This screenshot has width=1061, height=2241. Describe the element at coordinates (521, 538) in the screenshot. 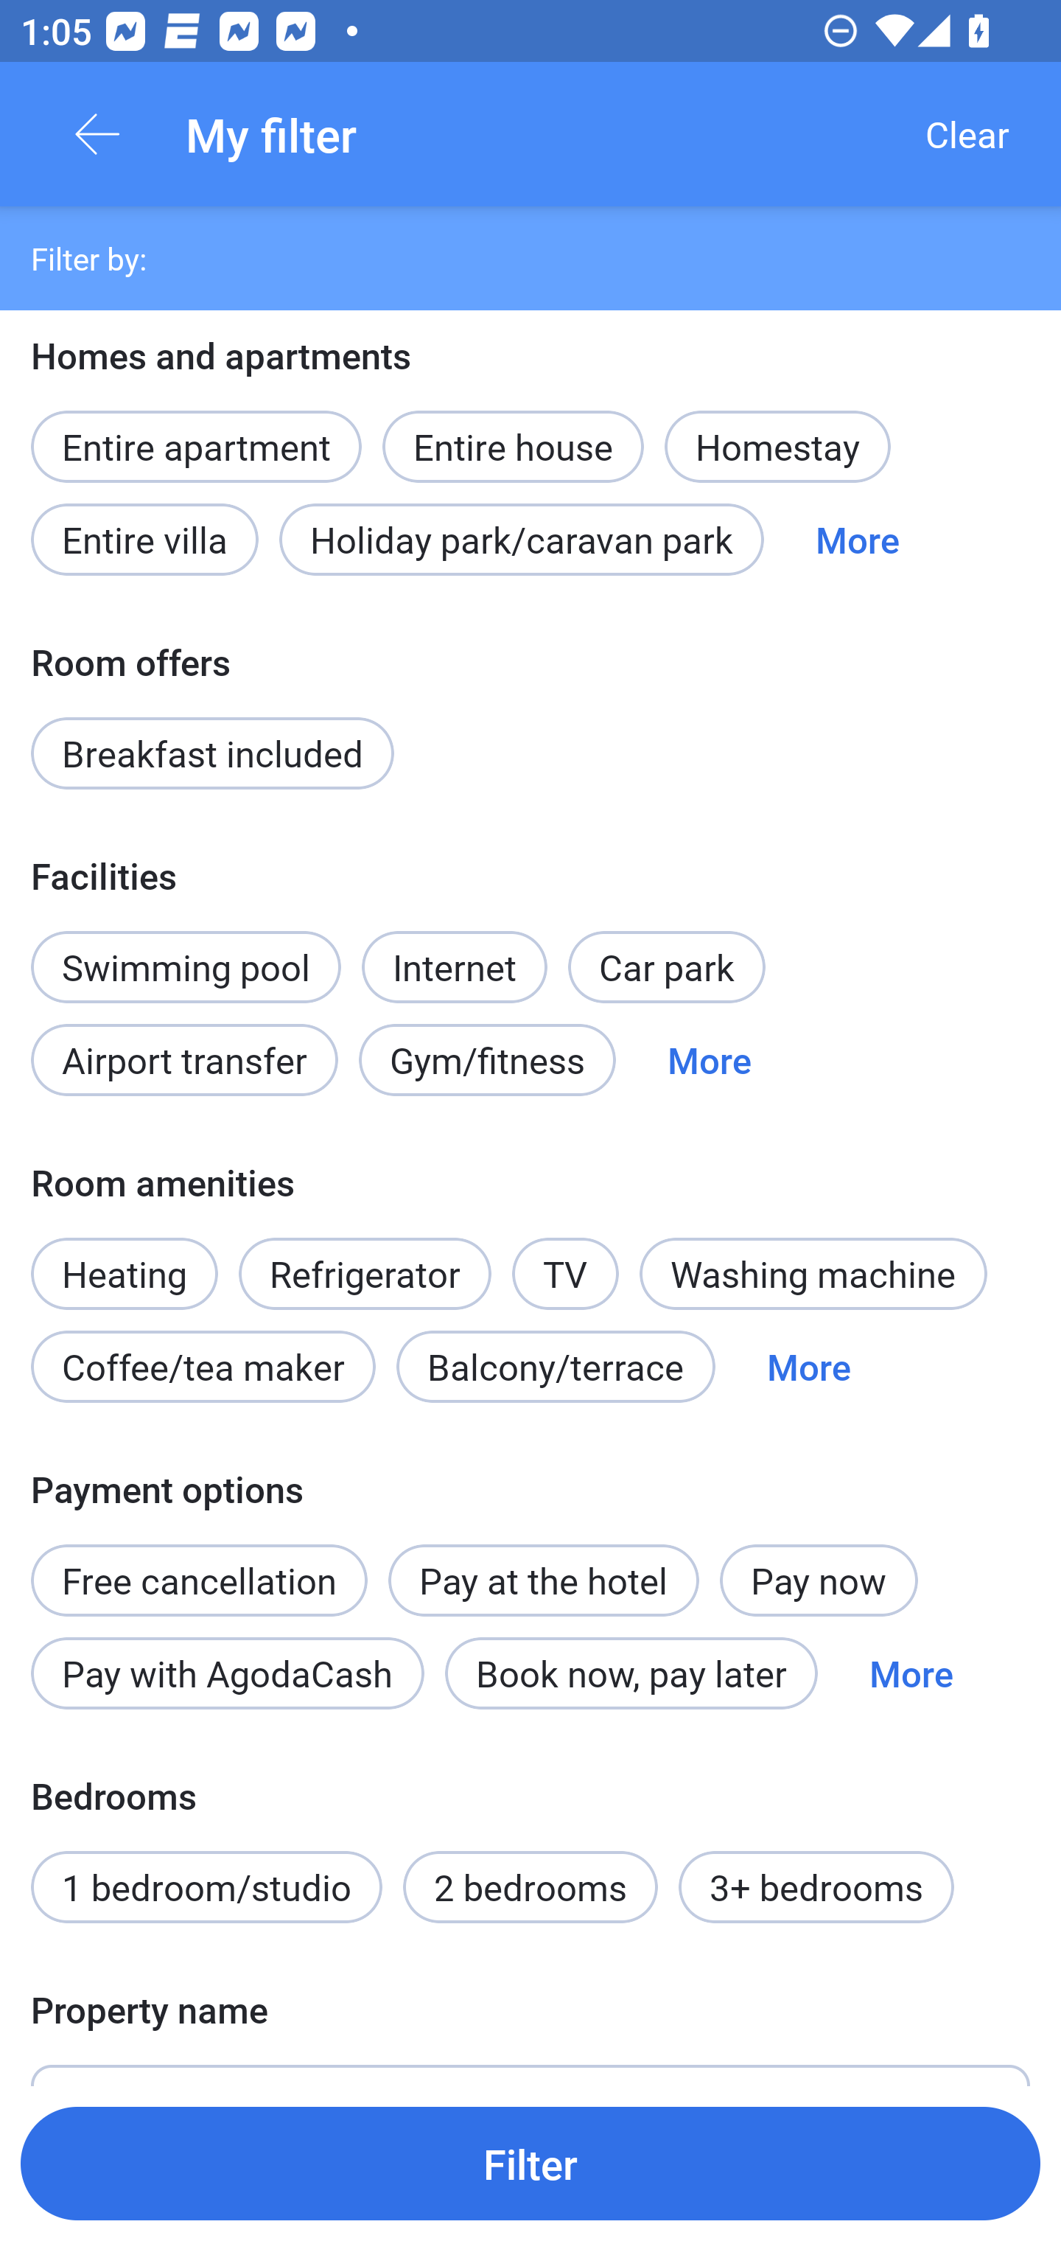

I see `Holiday park/caravan park` at that location.